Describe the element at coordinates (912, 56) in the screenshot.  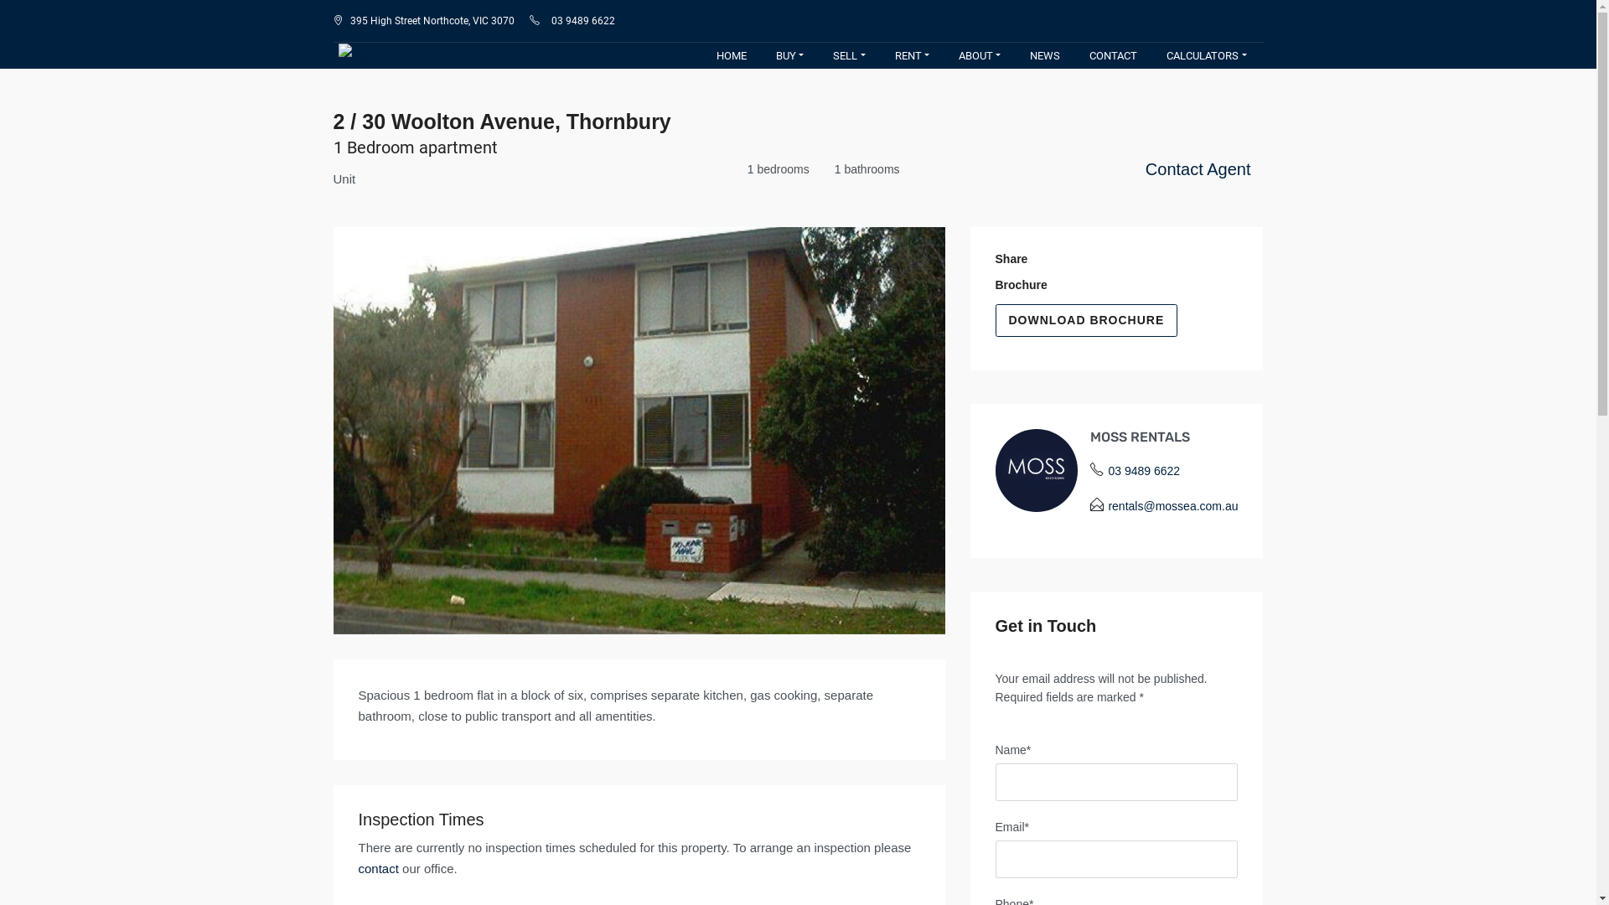
I see `RENT` at that location.